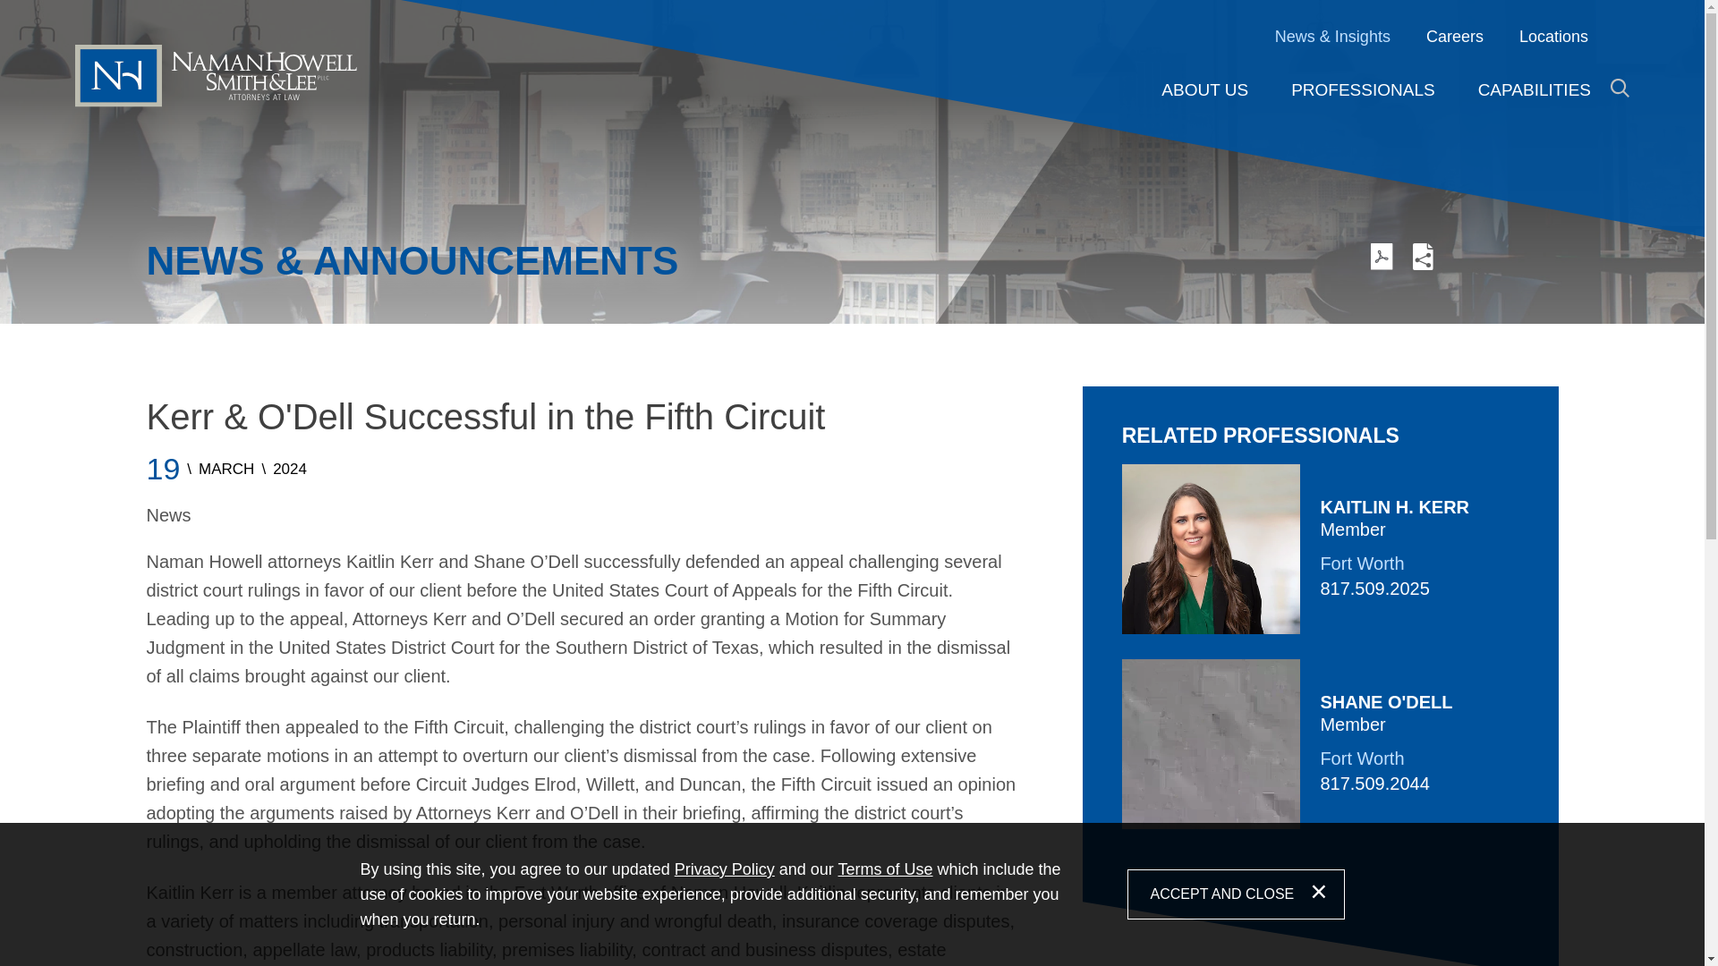 This screenshot has width=1718, height=966. I want to click on CAPABILITIES, so click(1535, 89).